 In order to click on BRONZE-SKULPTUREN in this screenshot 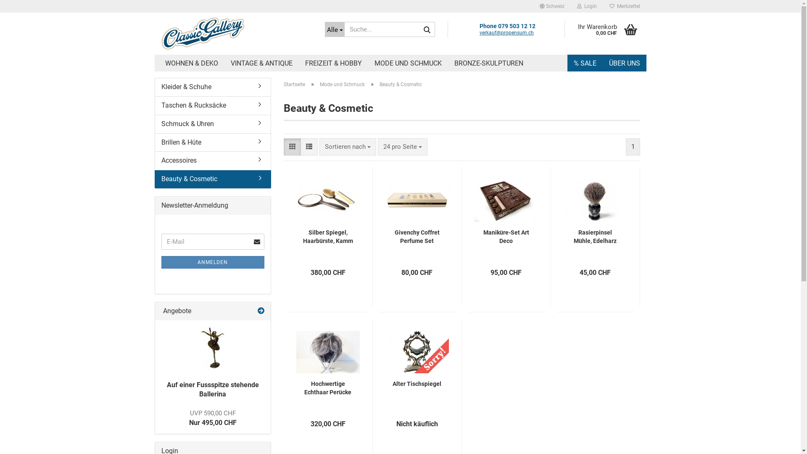, I will do `click(489, 63)`.